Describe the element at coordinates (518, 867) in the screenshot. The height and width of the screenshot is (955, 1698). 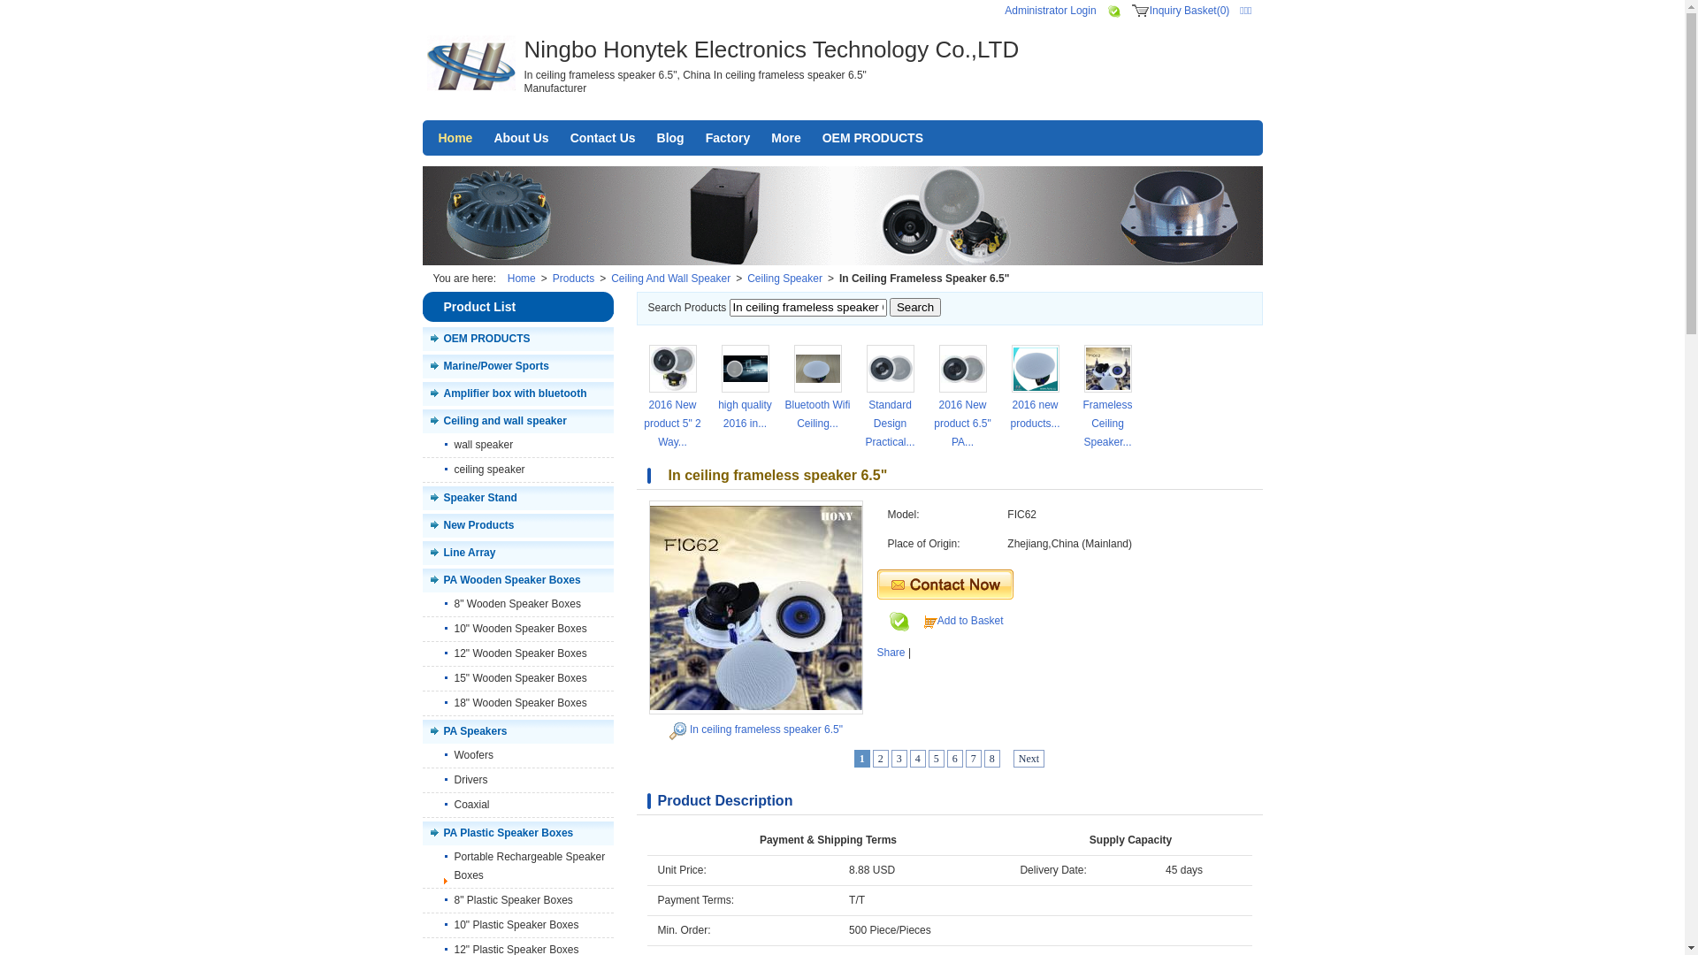
I see `Portable Rechargeable Speaker Boxes` at that location.